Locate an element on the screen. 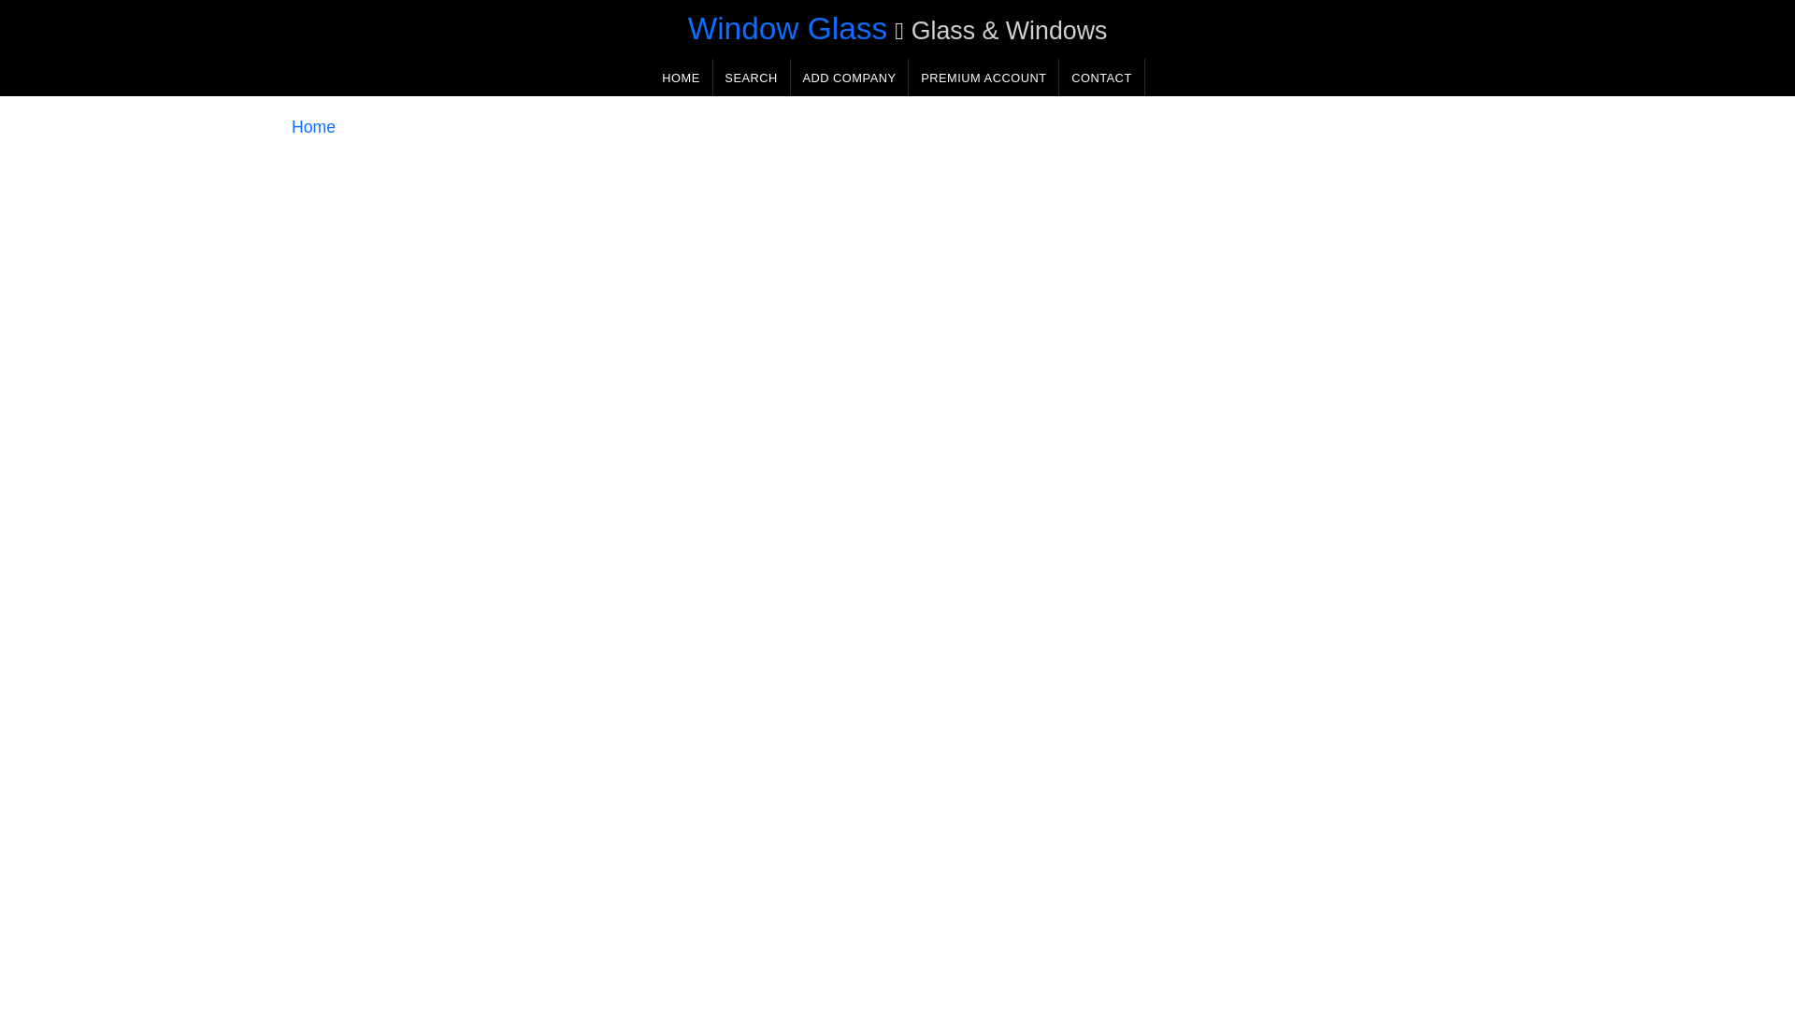 The width and height of the screenshot is (1795, 1009). Window Glass is located at coordinates (787, 28).